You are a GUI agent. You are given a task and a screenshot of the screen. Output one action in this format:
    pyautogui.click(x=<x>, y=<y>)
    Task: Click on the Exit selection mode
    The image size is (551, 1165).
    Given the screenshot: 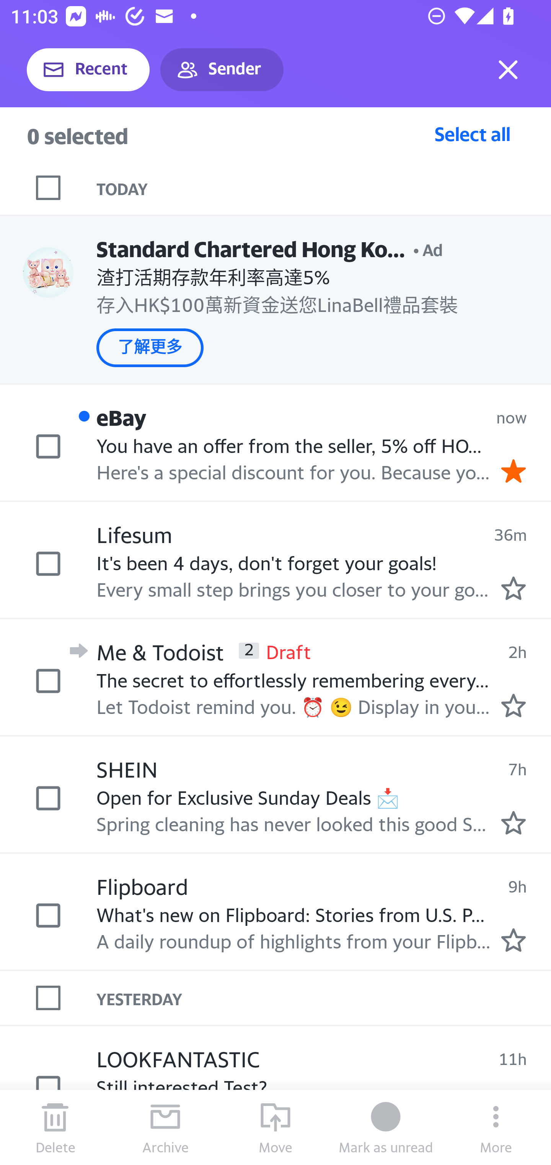 What is the action you would take?
    pyautogui.click(x=508, y=70)
    